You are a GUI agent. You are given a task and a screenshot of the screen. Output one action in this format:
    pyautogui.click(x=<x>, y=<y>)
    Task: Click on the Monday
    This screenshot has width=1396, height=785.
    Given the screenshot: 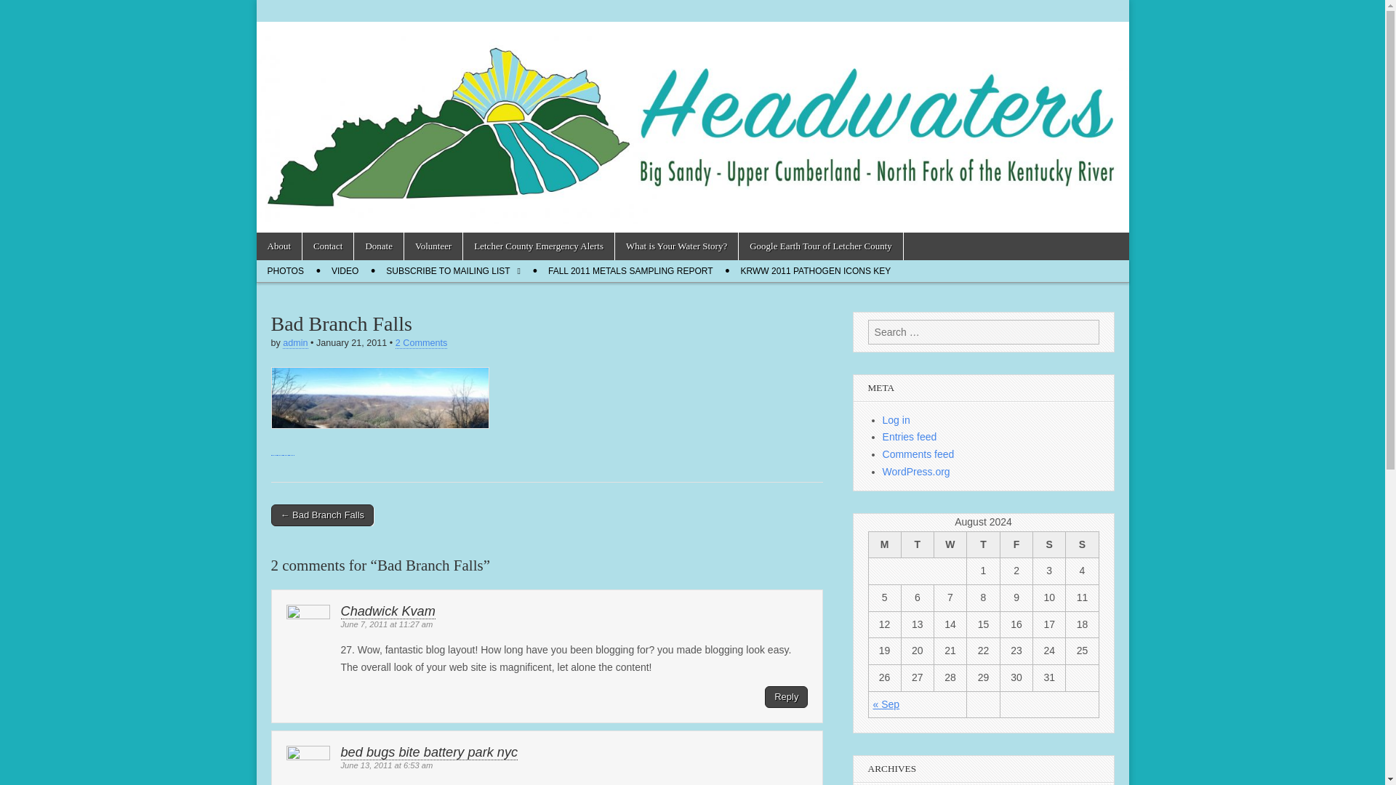 What is the action you would take?
    pyautogui.click(x=884, y=544)
    